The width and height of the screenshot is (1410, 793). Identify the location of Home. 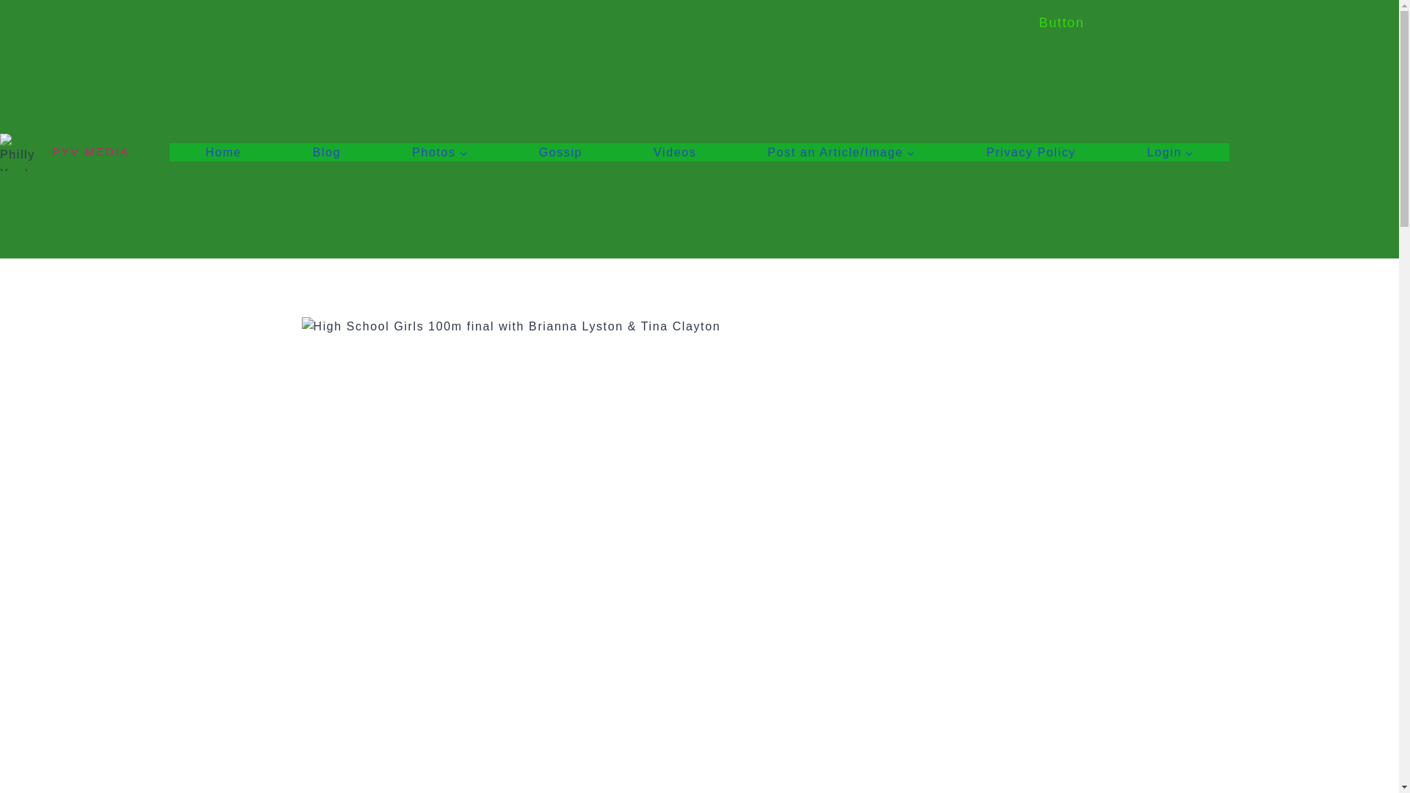
(223, 153).